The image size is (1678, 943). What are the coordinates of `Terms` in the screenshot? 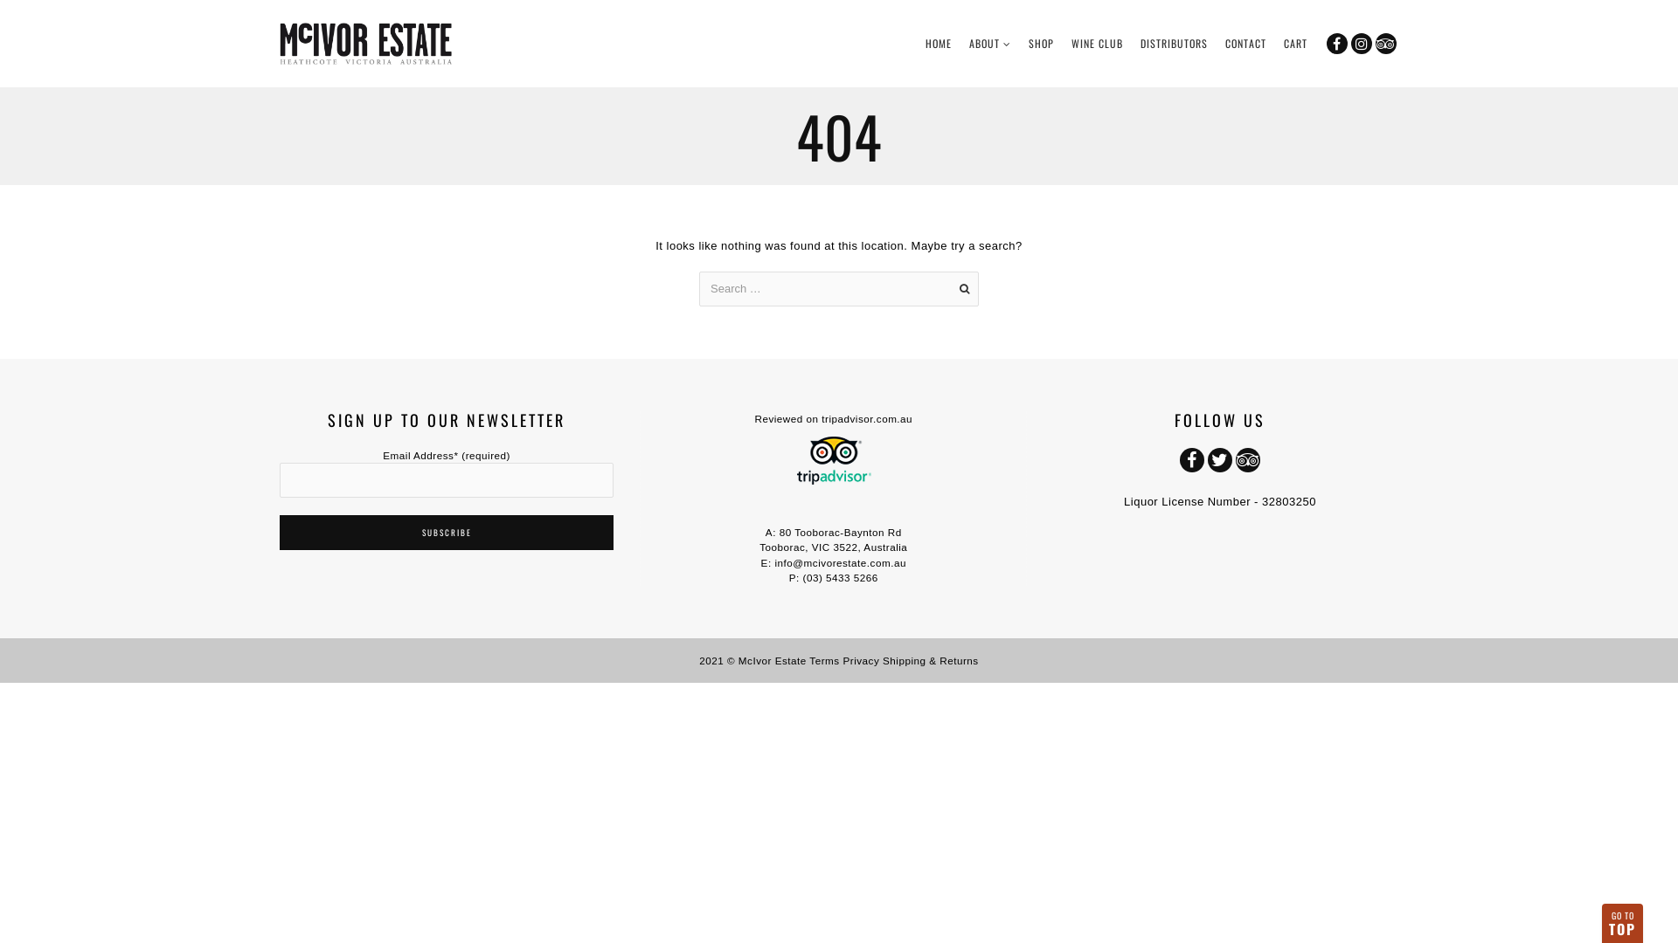 It's located at (824, 660).